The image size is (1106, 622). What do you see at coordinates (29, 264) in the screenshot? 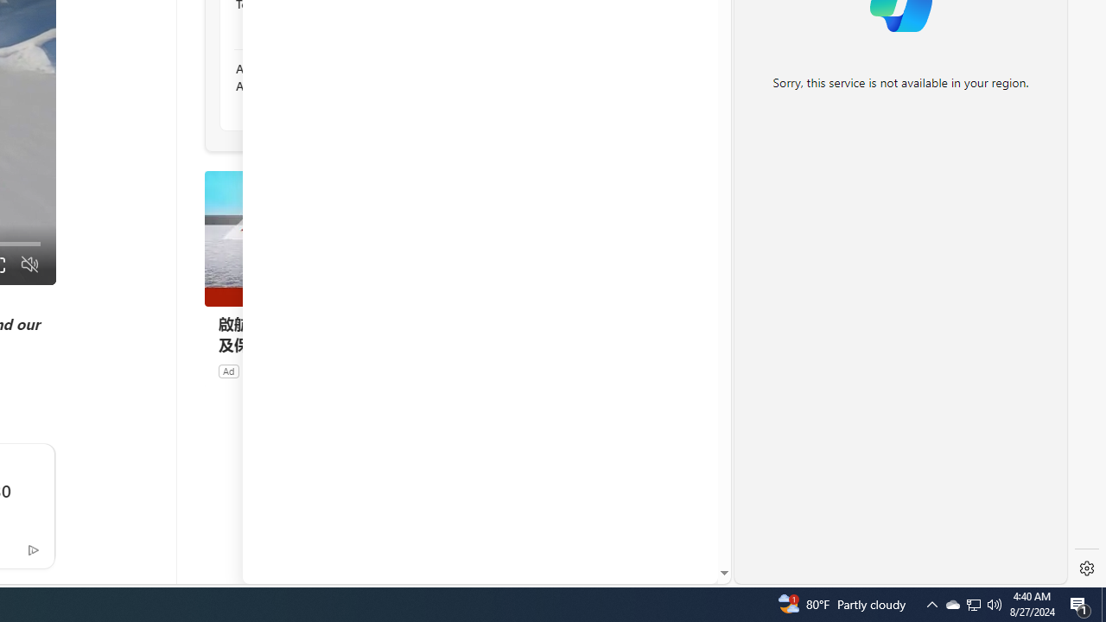
I see `Unmute` at bounding box center [29, 264].